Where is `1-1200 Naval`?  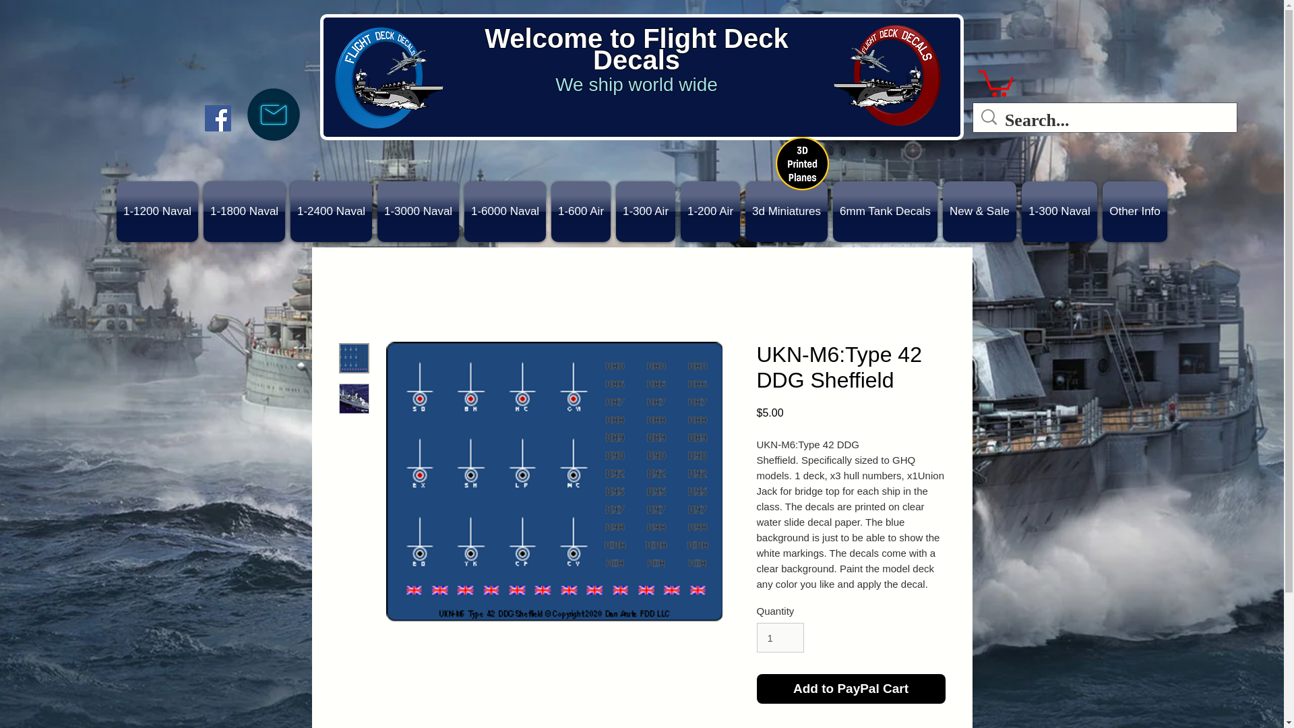 1-1200 Naval is located at coordinates (156, 211).